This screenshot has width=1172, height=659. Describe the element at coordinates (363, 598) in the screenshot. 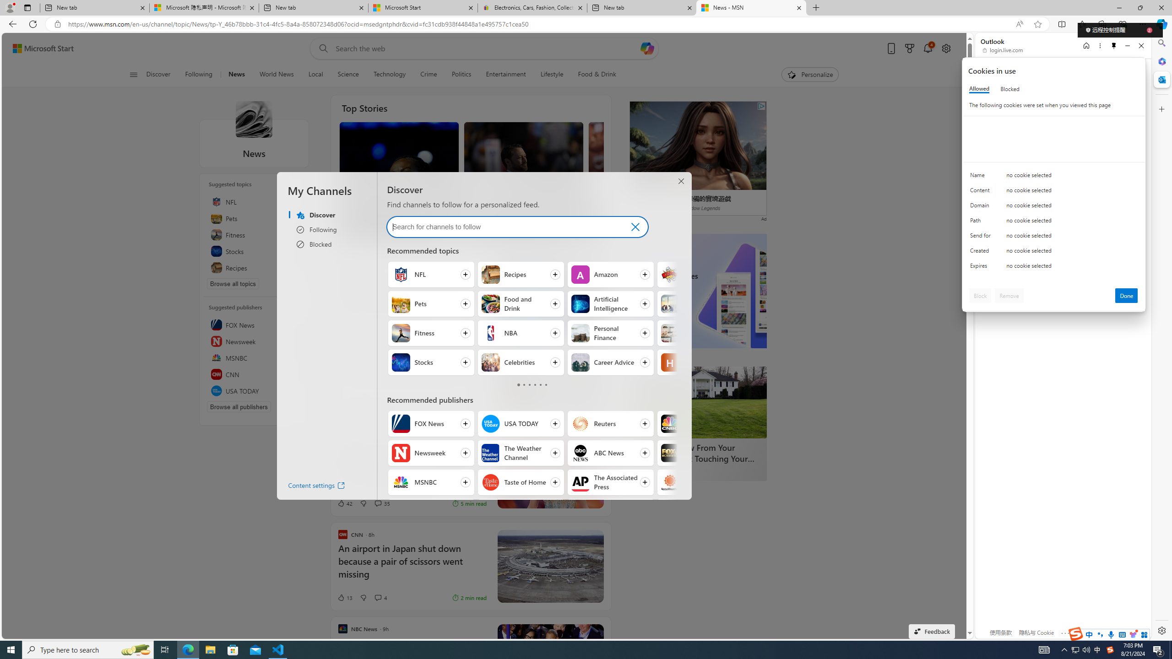

I see `Dislike` at that location.